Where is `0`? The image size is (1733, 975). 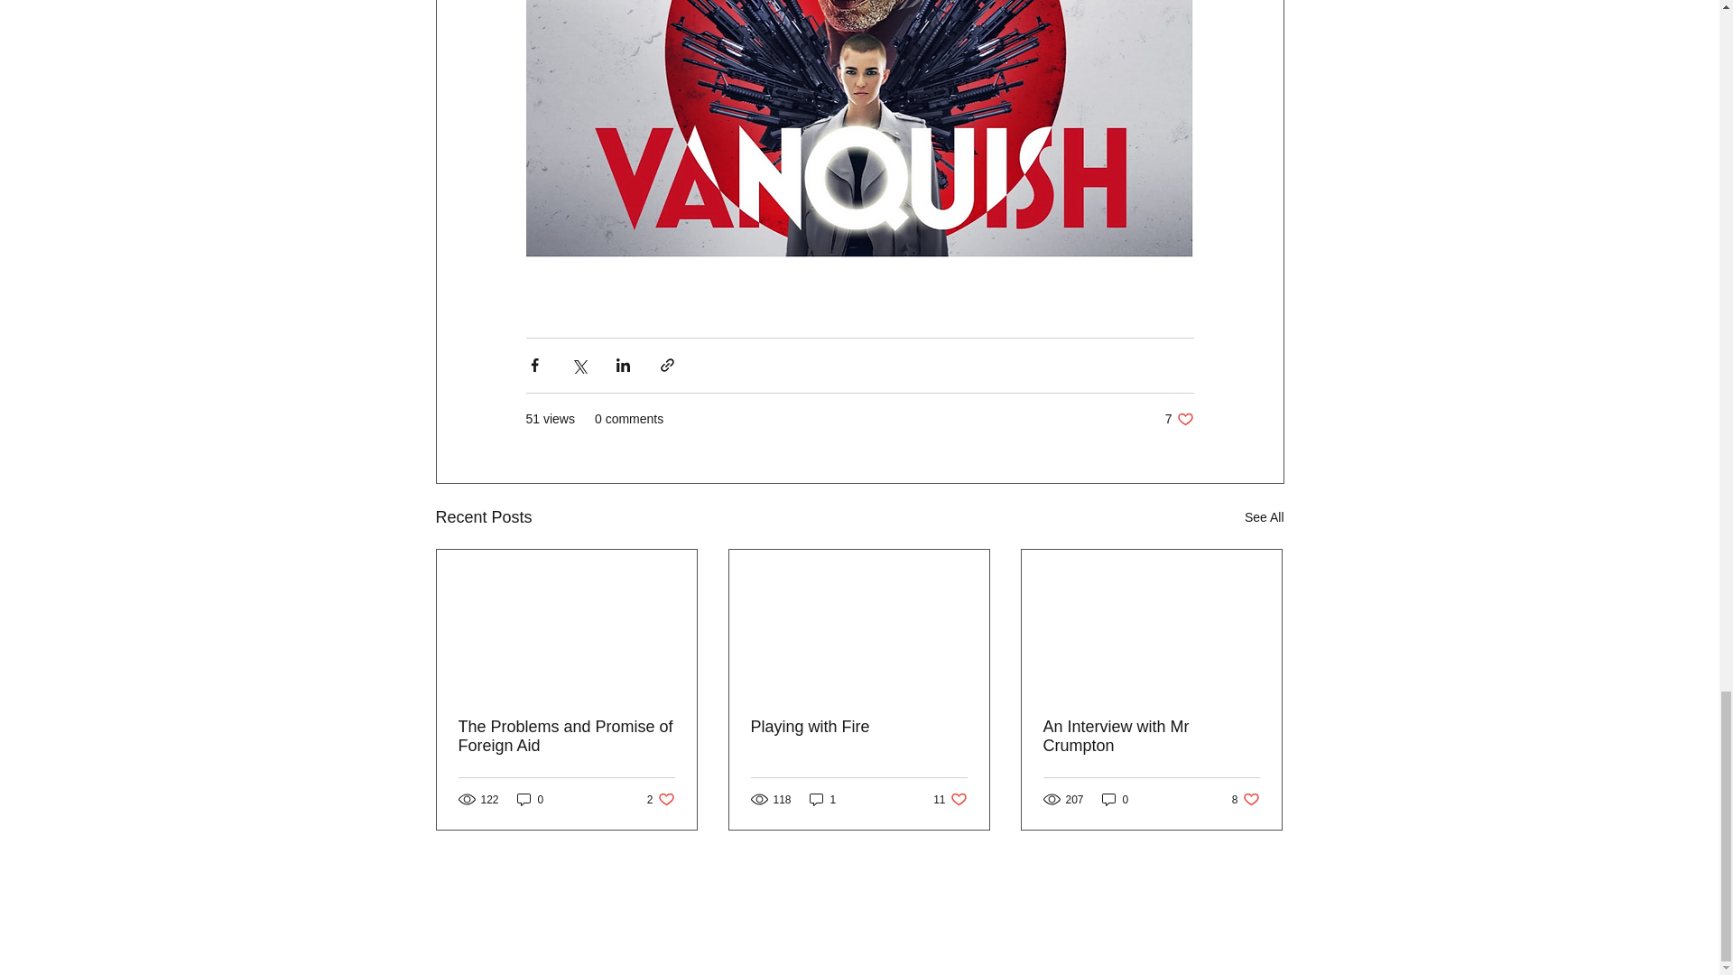
0 is located at coordinates (823, 799).